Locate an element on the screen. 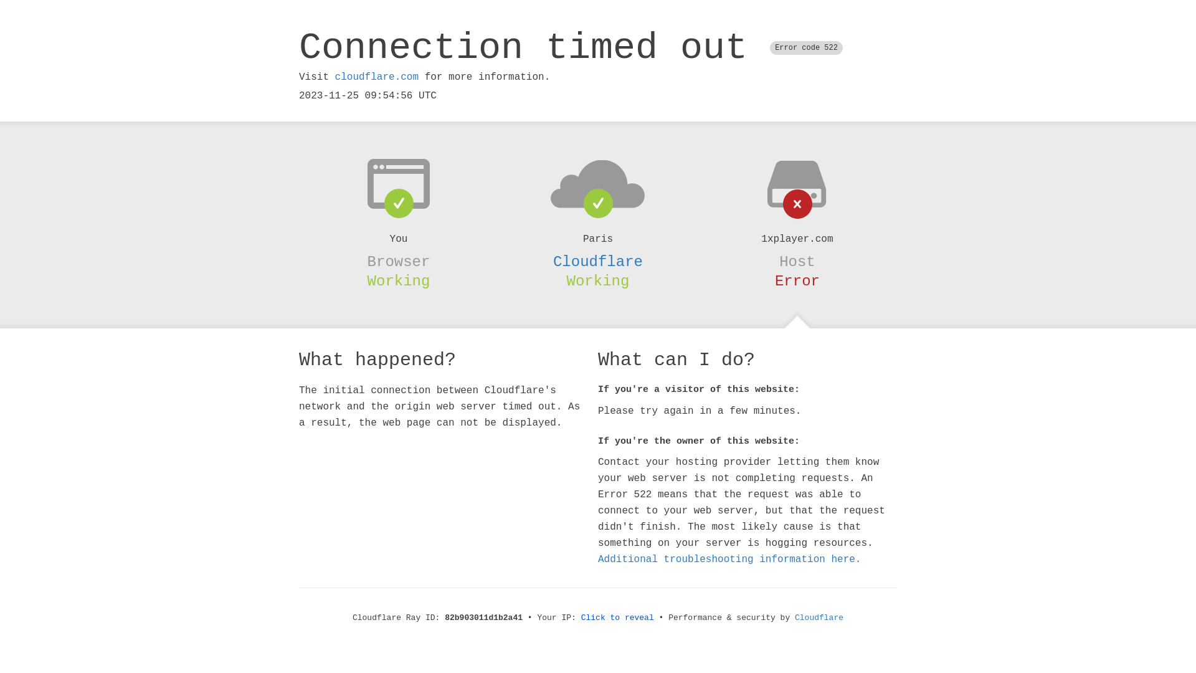  Click to reveal is located at coordinates (618, 618).